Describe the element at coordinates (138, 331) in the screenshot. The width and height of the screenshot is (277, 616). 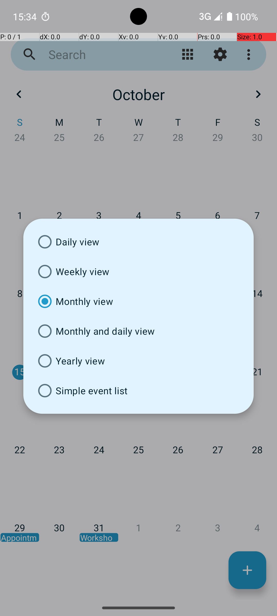
I see `Monthly and daily view` at that location.